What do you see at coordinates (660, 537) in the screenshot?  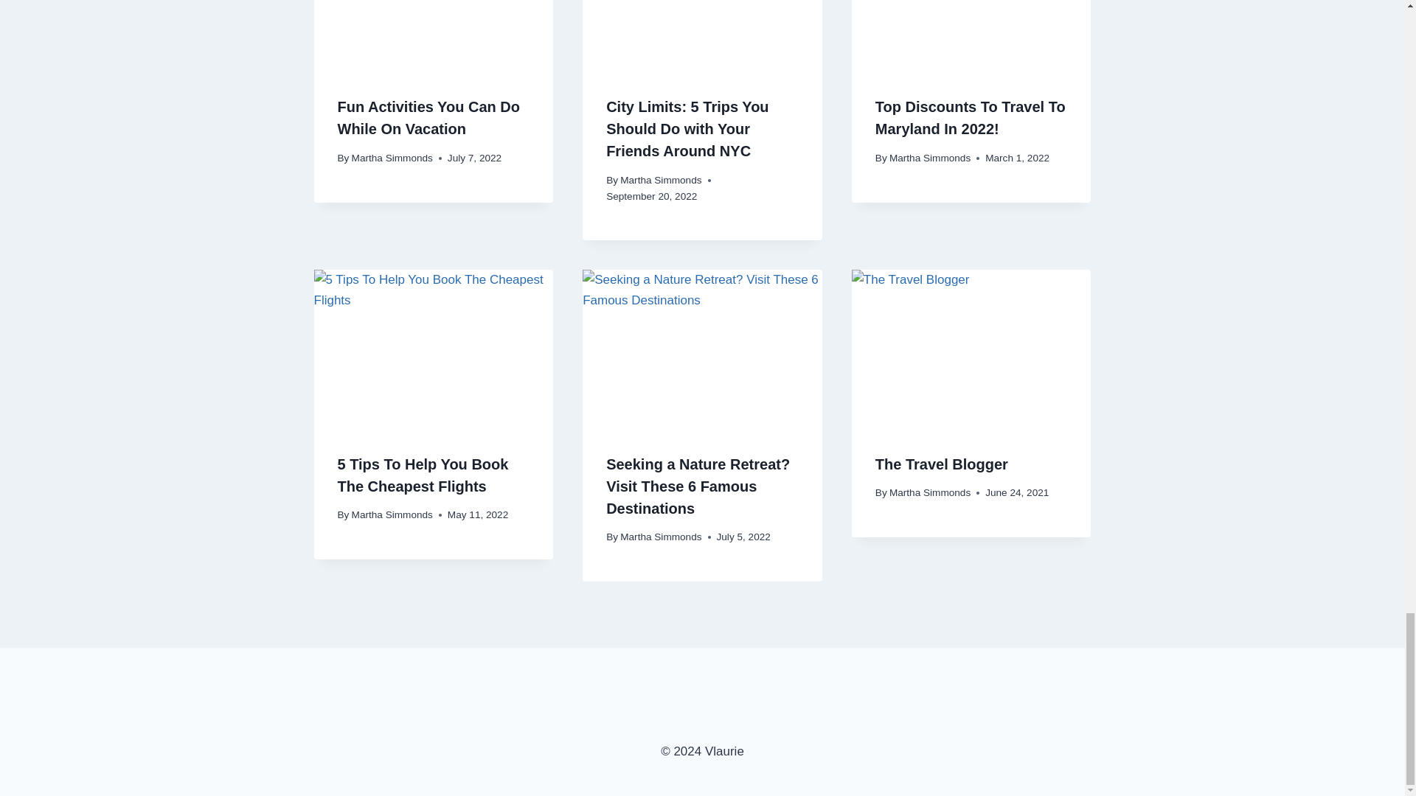 I see `Martha Simmonds` at bounding box center [660, 537].